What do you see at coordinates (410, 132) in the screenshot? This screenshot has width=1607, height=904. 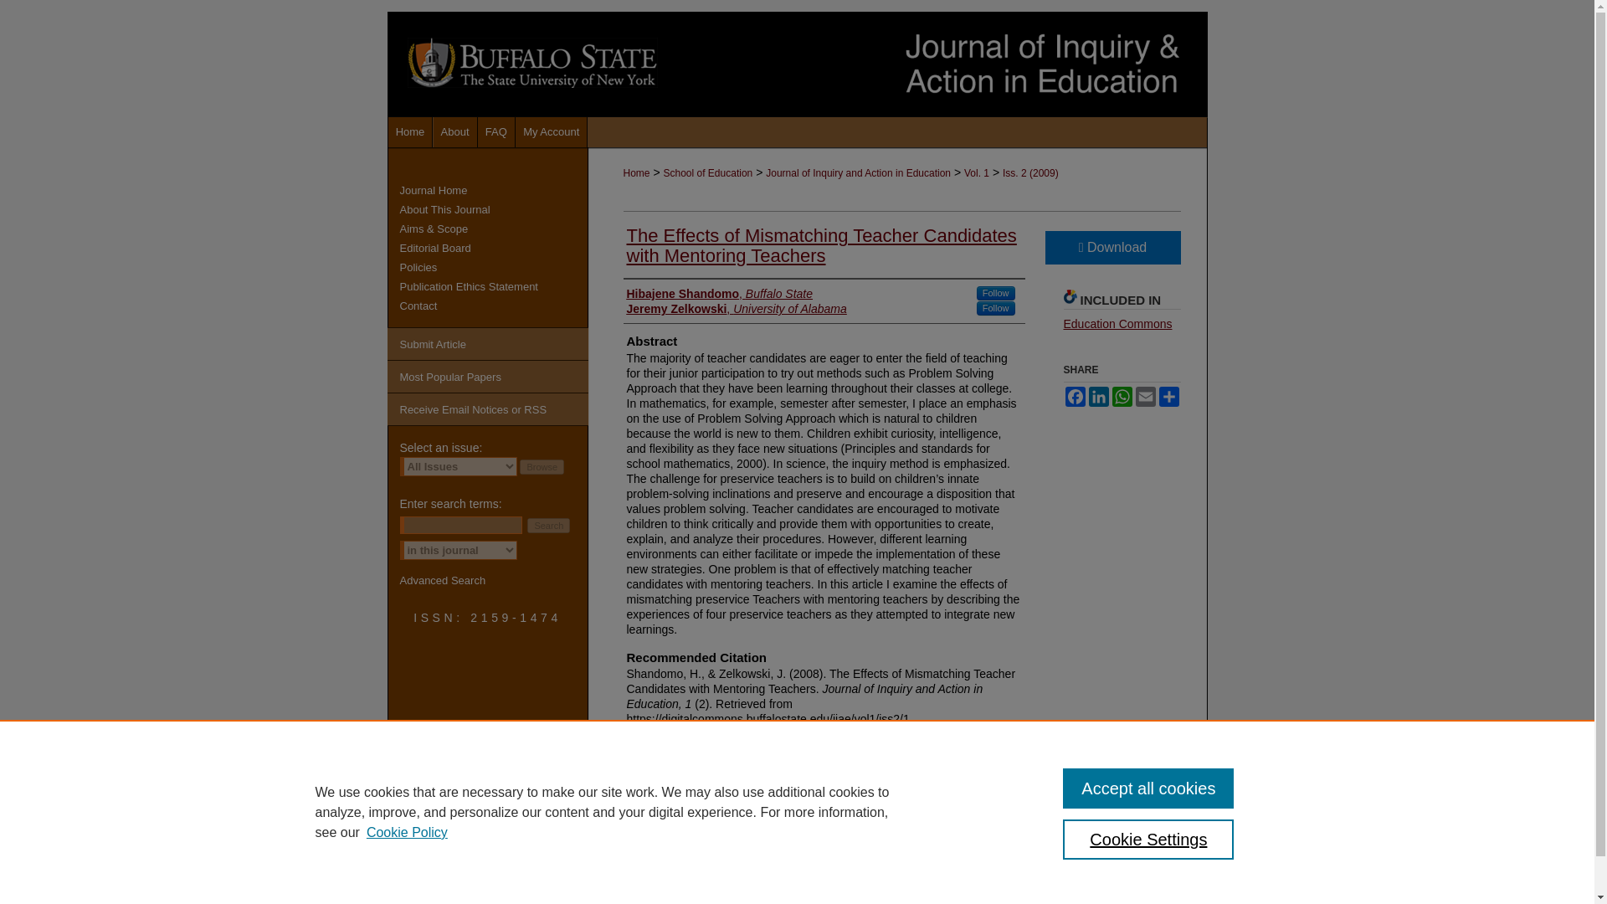 I see `Home` at bounding box center [410, 132].